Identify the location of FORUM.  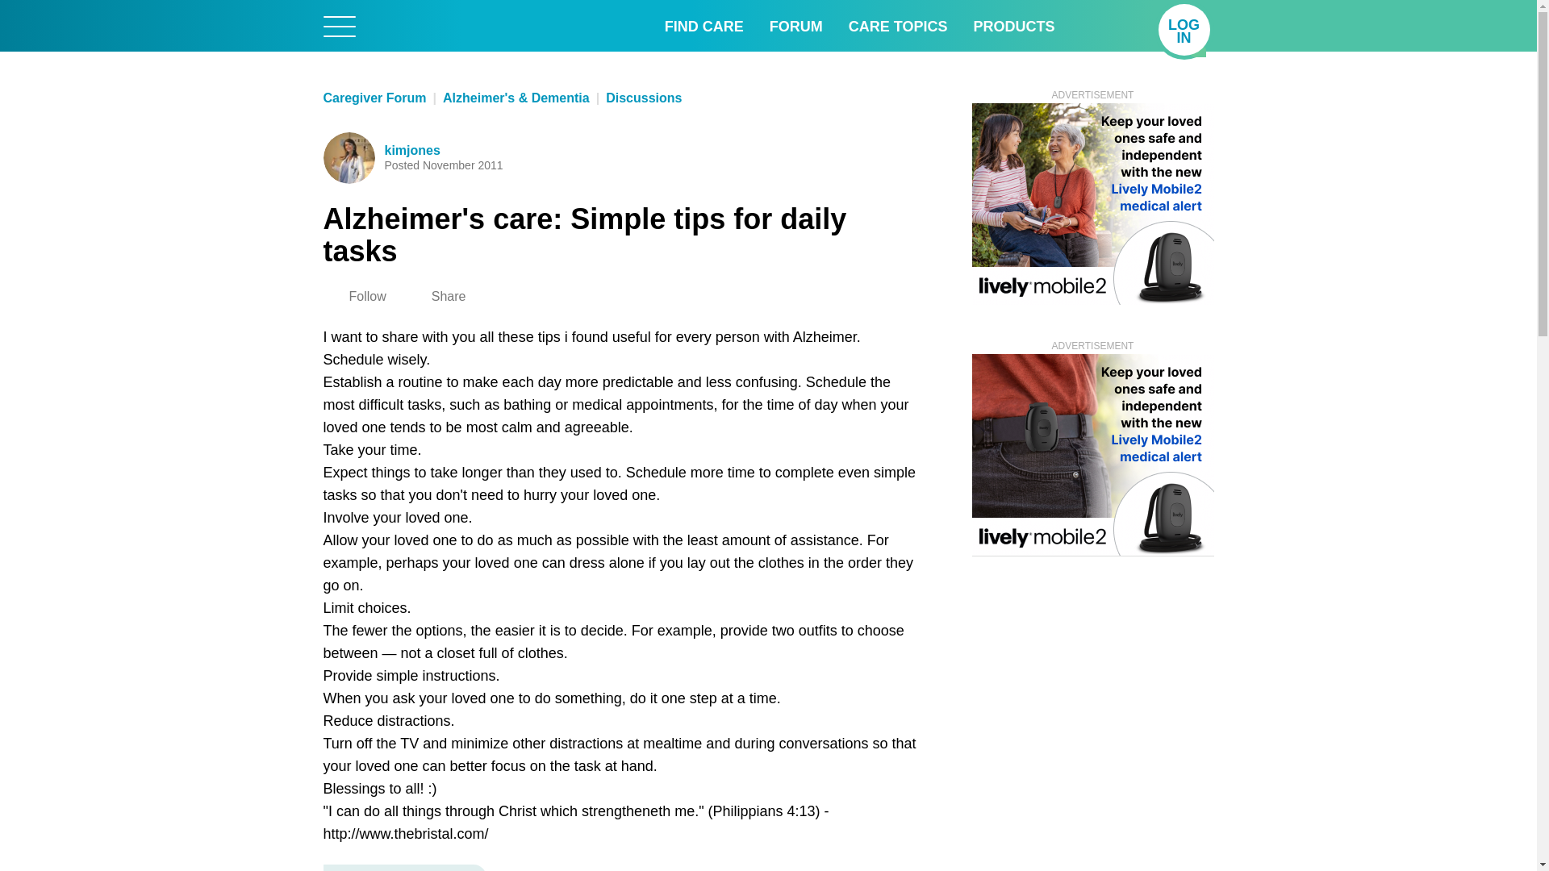
(899, 26).